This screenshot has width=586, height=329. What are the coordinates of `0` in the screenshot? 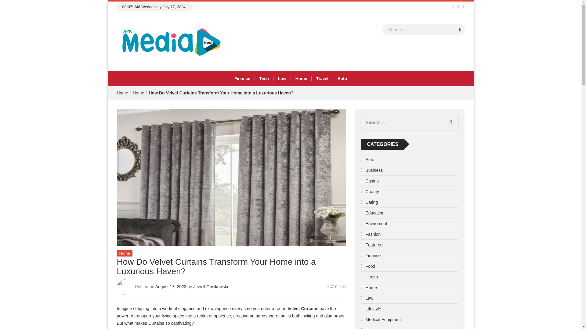 It's located at (343, 287).